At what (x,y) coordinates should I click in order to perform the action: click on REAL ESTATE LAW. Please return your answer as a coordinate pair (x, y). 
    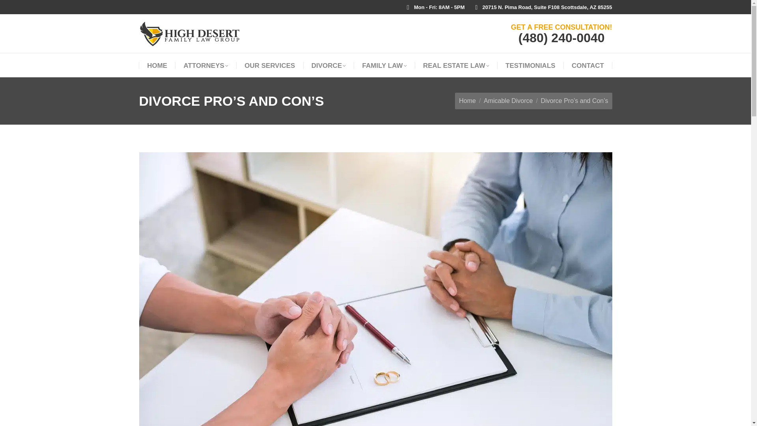
    Looking at the image, I should click on (456, 65).